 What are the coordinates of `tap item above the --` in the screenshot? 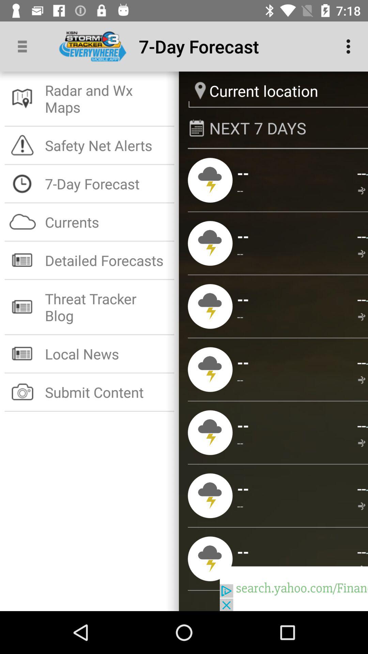 It's located at (367, 236).